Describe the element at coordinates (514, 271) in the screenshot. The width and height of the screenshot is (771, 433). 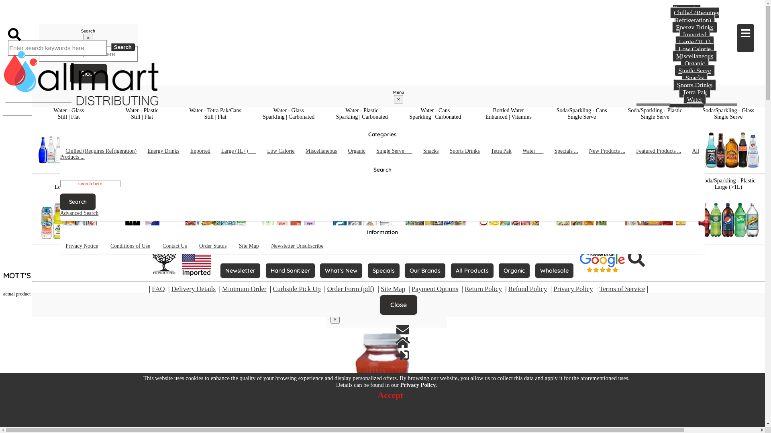
I see `Organic` at that location.